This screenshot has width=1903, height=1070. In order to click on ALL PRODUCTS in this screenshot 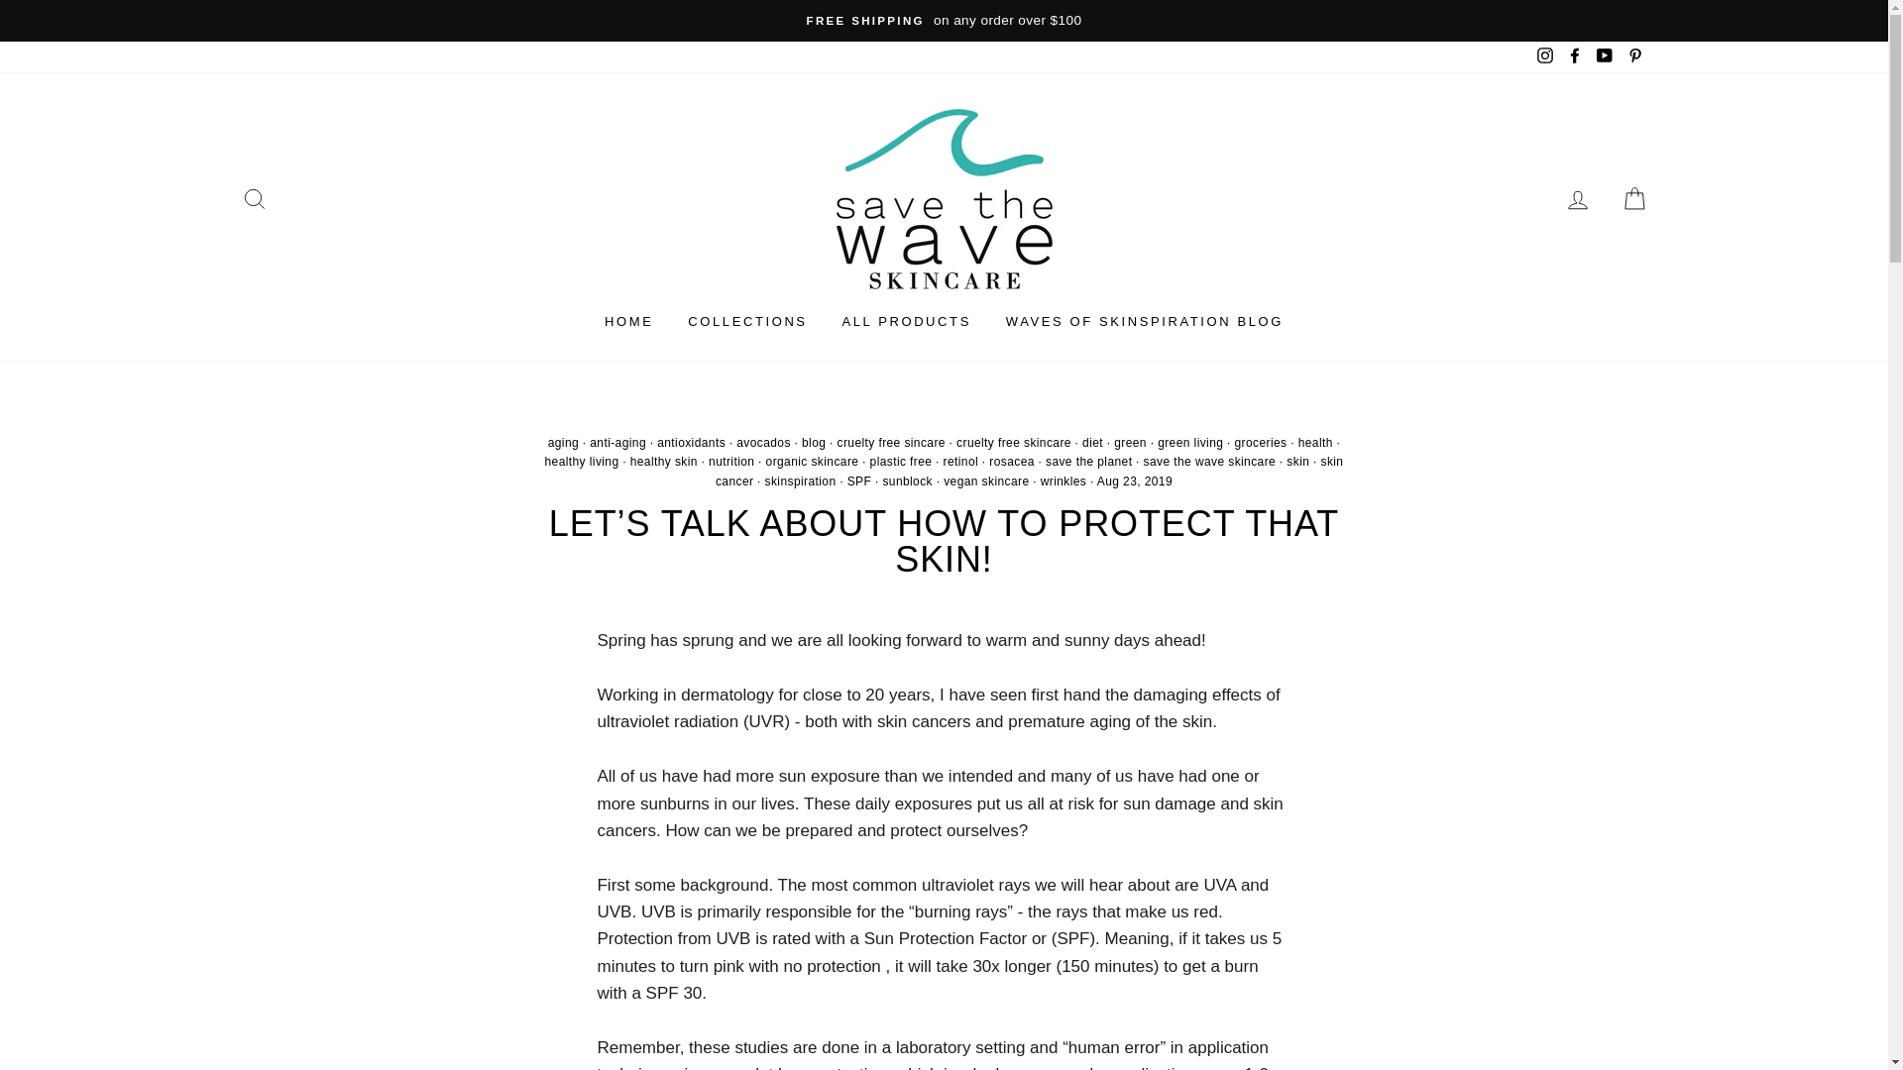, I will do `click(906, 323)`.